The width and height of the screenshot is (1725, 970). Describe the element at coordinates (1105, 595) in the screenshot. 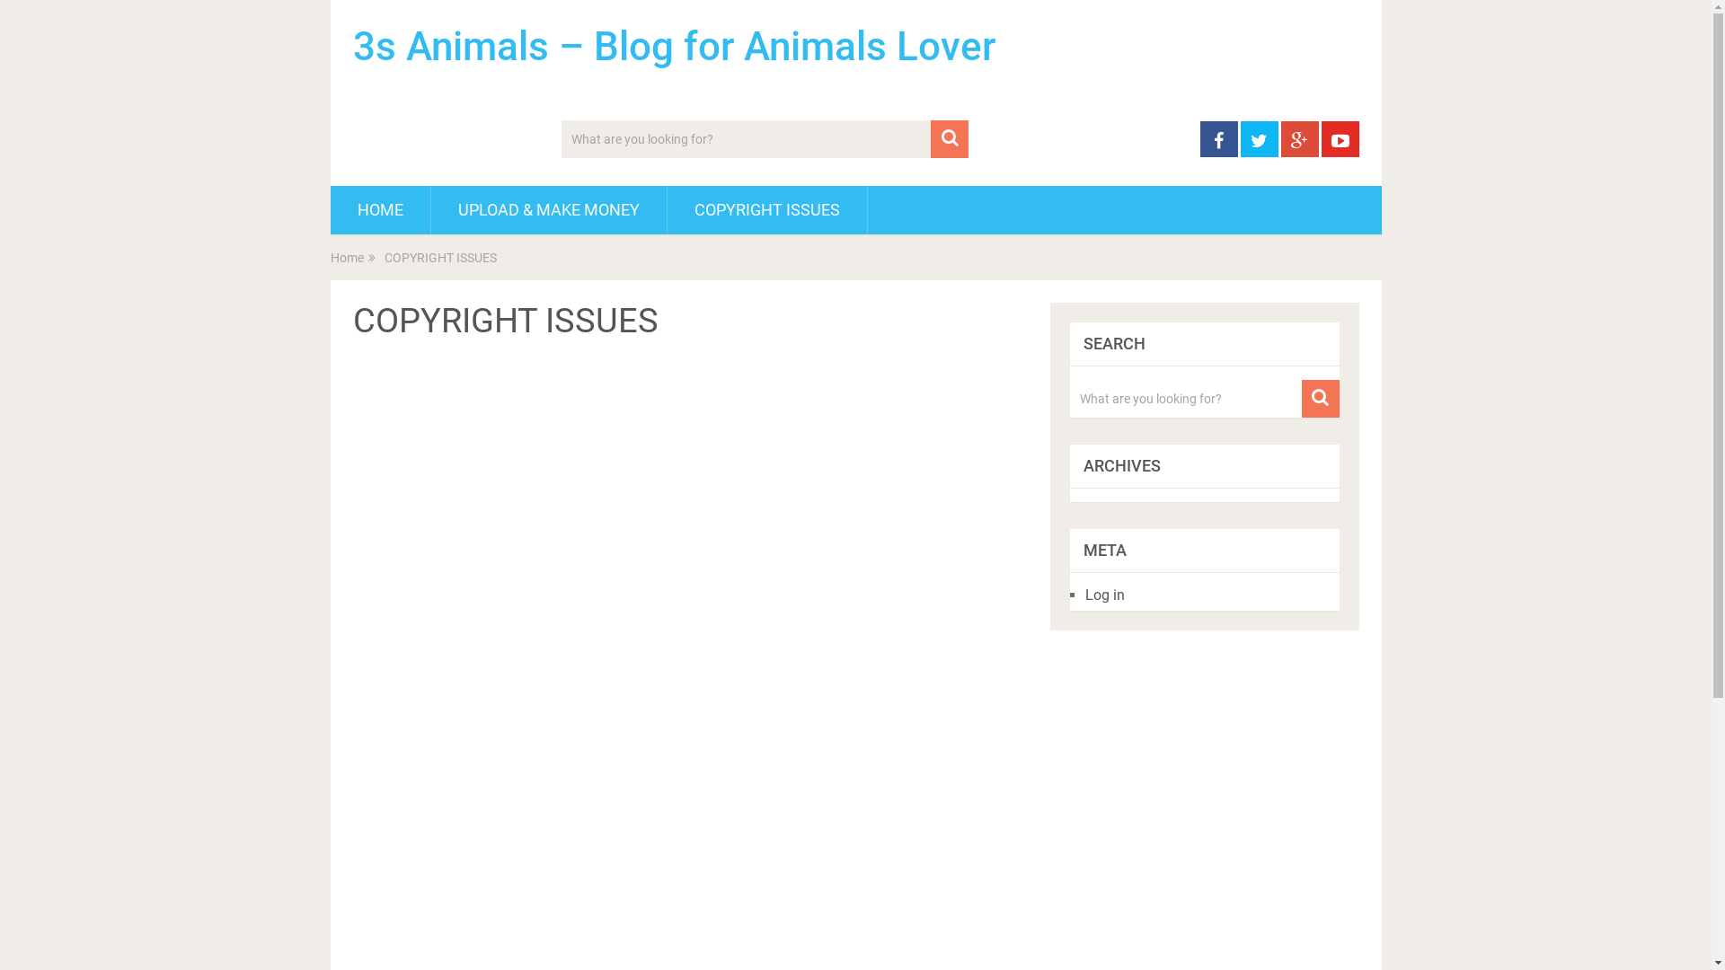

I see `Log in` at that location.